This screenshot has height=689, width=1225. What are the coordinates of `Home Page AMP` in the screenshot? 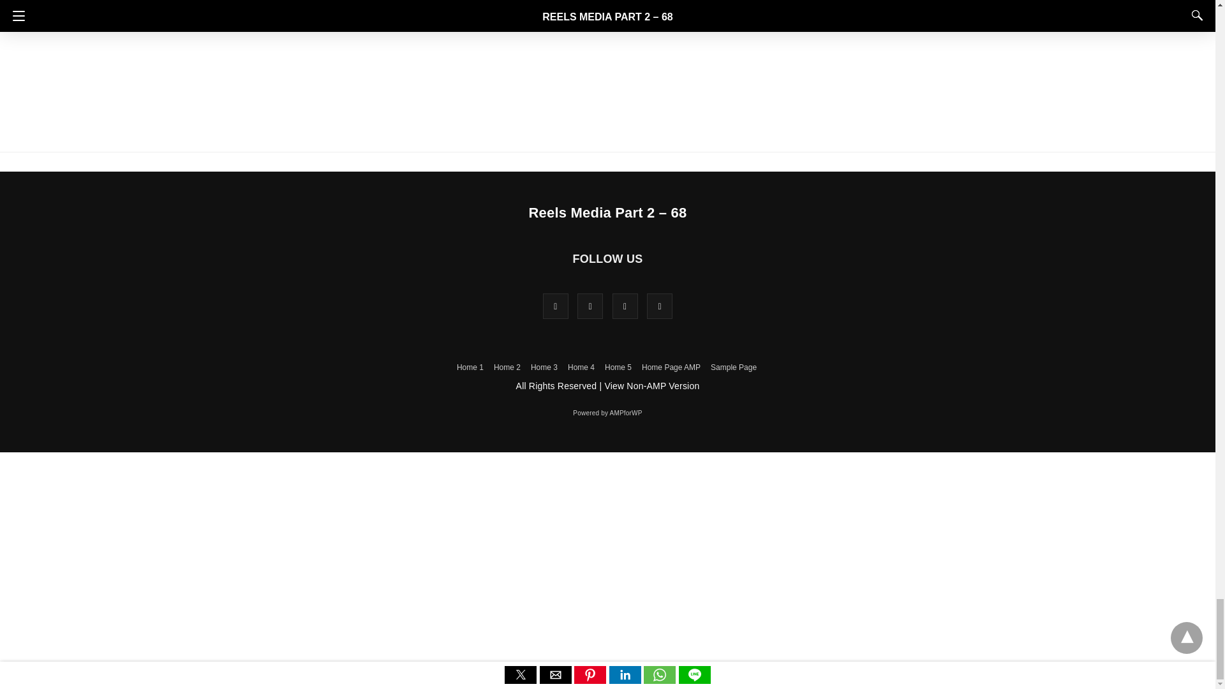 It's located at (671, 367).